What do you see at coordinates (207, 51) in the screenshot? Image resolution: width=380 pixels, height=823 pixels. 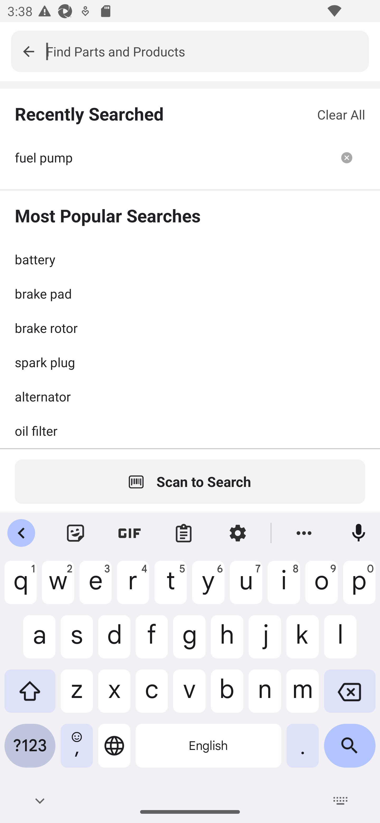 I see `Find Parts and Products Text input field` at bounding box center [207, 51].